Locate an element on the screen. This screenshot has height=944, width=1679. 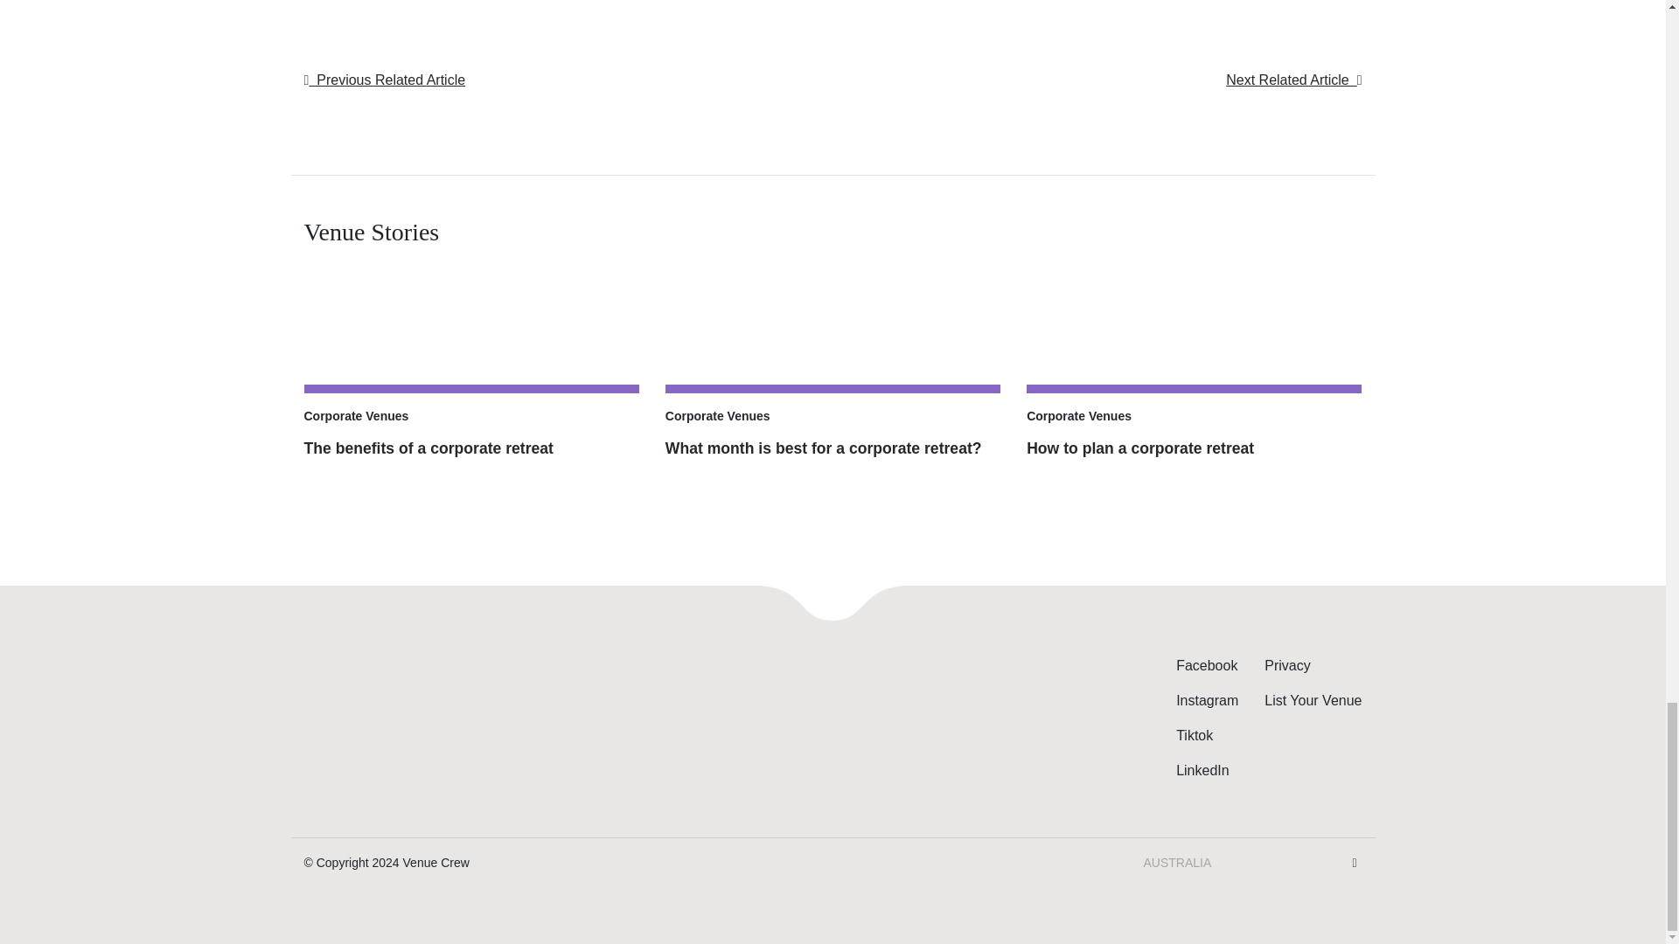
Privacy is located at coordinates (1286, 665).